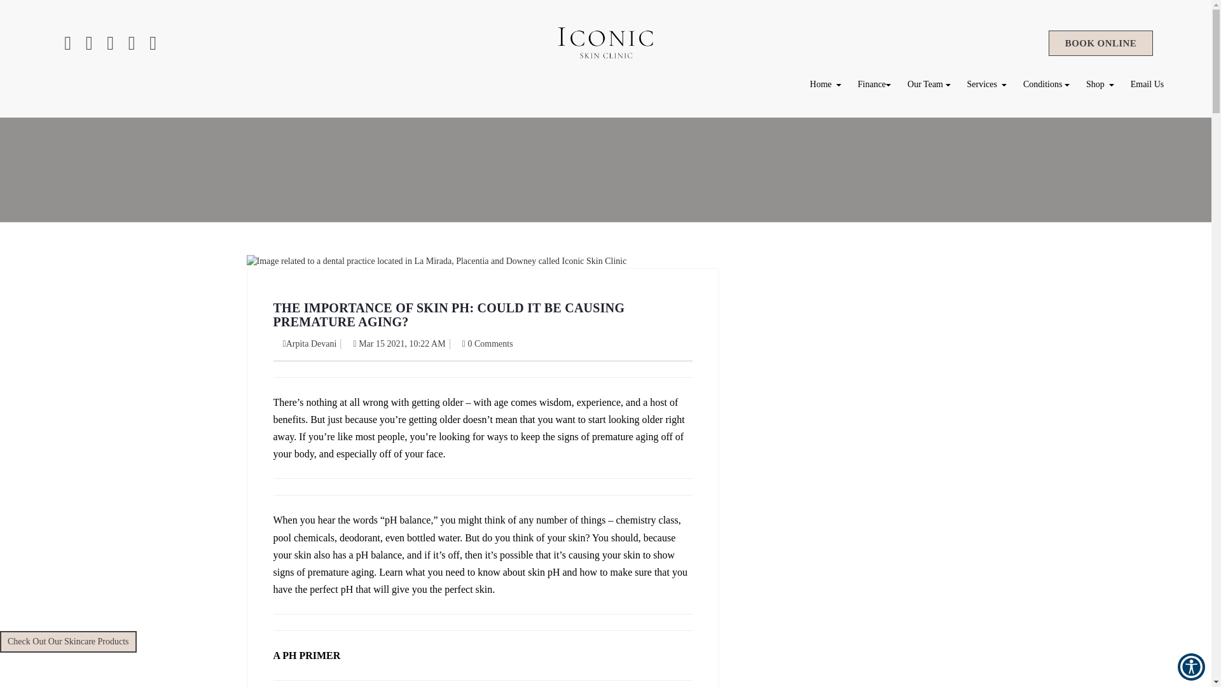  Describe the element at coordinates (1046, 84) in the screenshot. I see `Conditions` at that location.